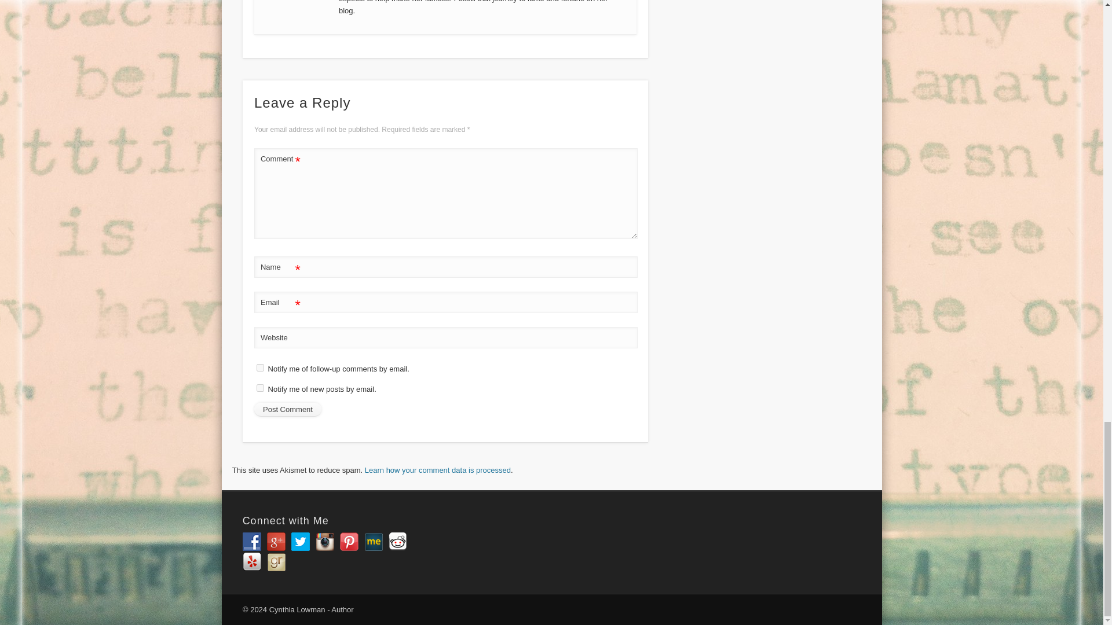 This screenshot has height=625, width=1112. I want to click on  Twitter, so click(301, 542).